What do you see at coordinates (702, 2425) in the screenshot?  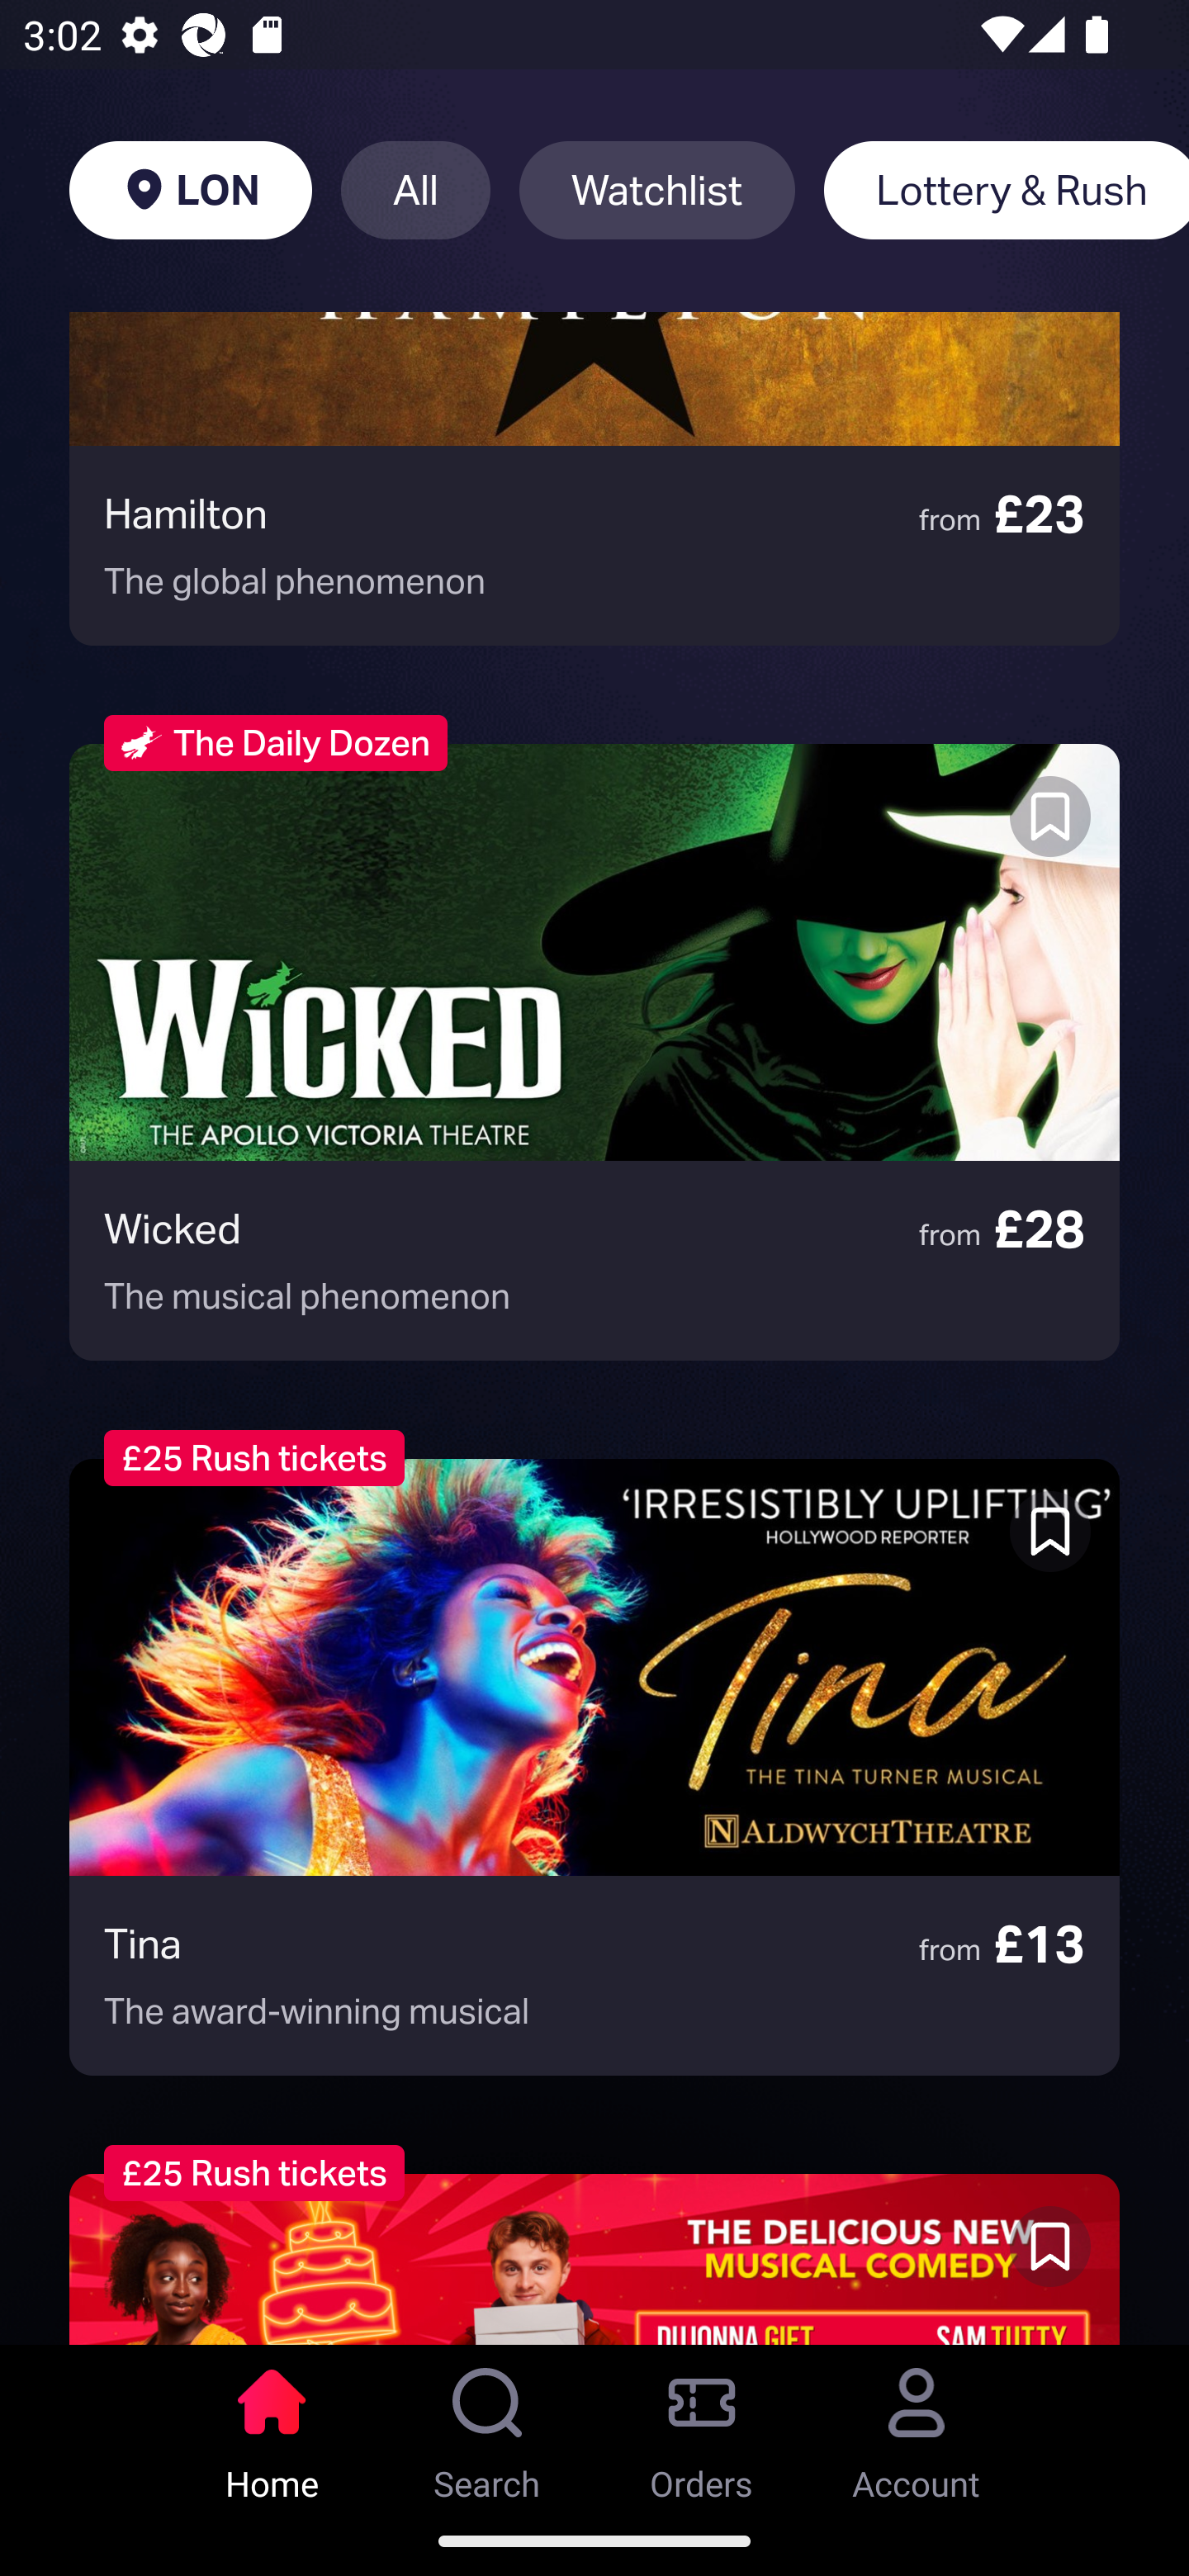 I see `Orders` at bounding box center [702, 2425].